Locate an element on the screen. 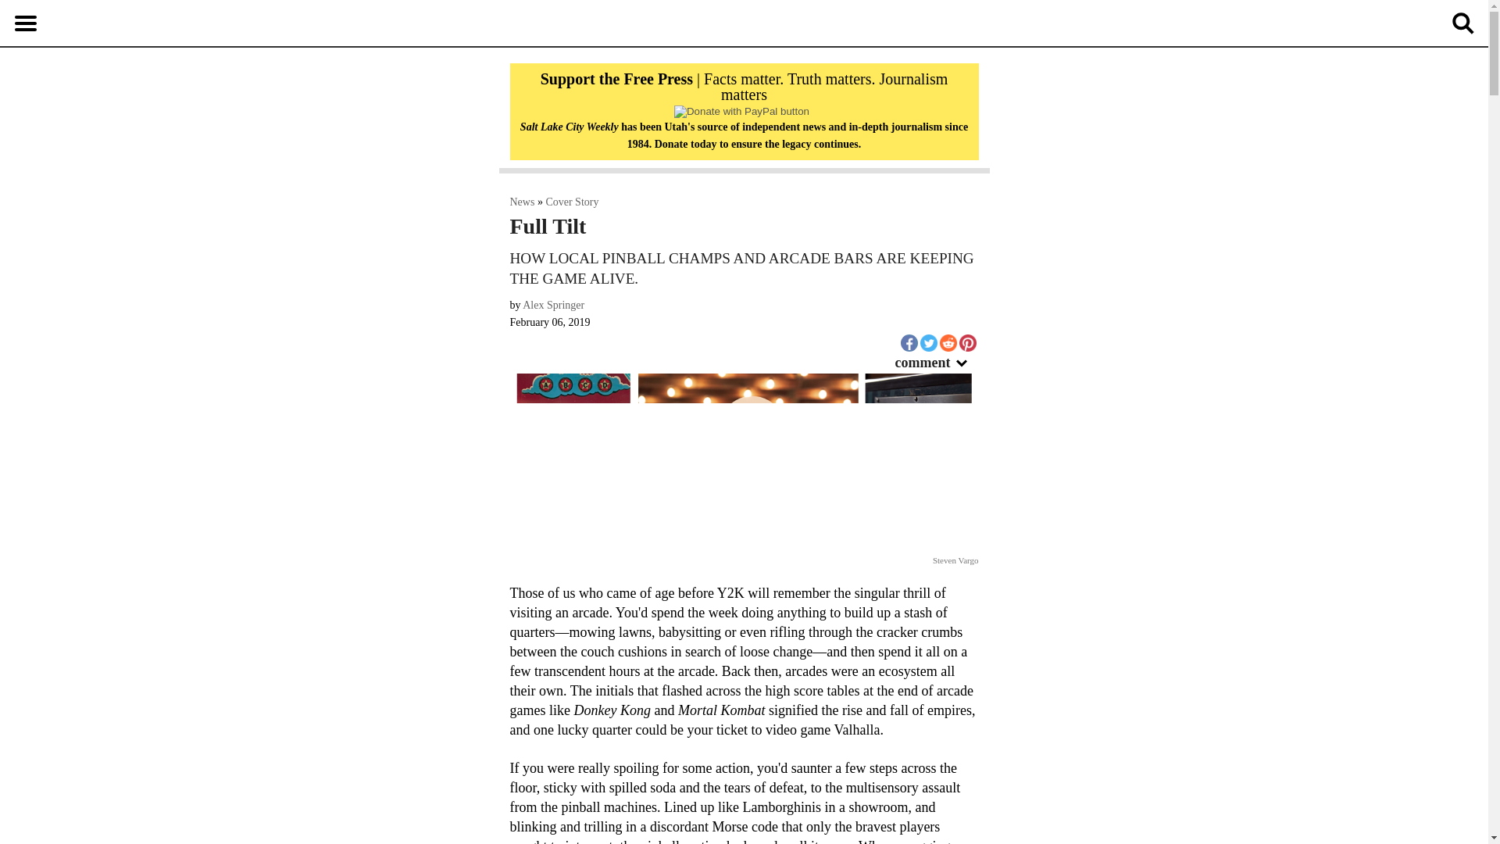 This screenshot has height=844, width=1500. Twitter is located at coordinates (929, 342).